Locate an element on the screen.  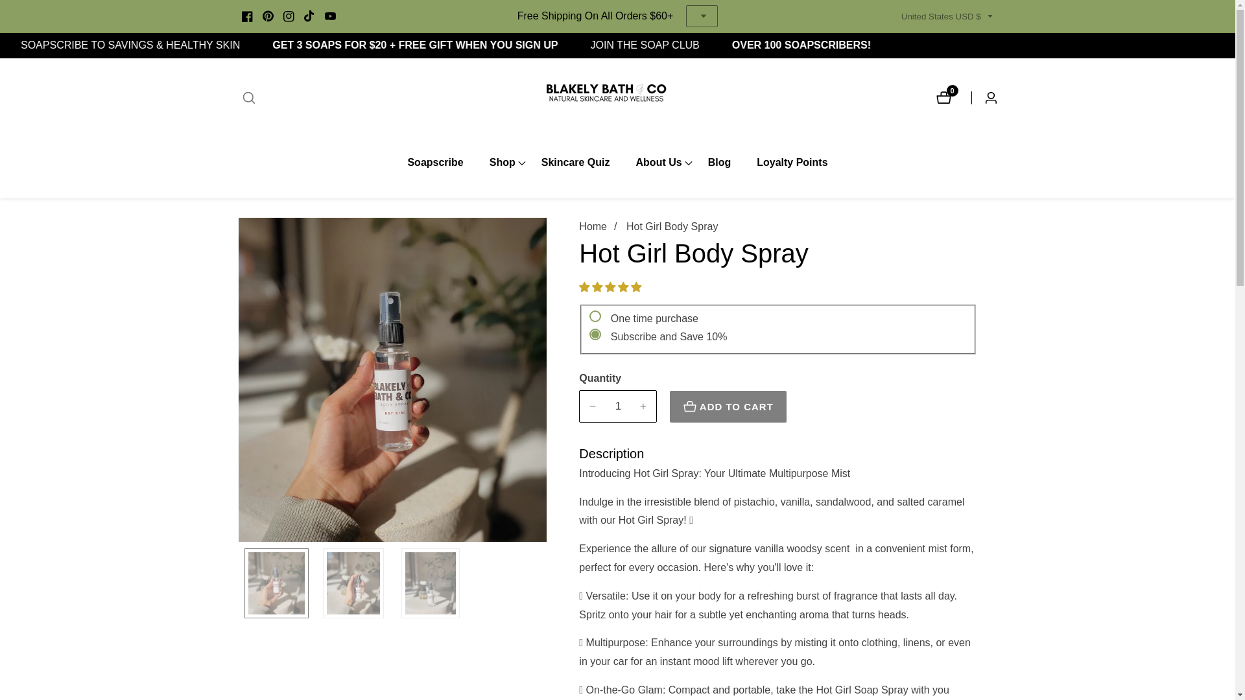
Skincare Quiz is located at coordinates (576, 163).